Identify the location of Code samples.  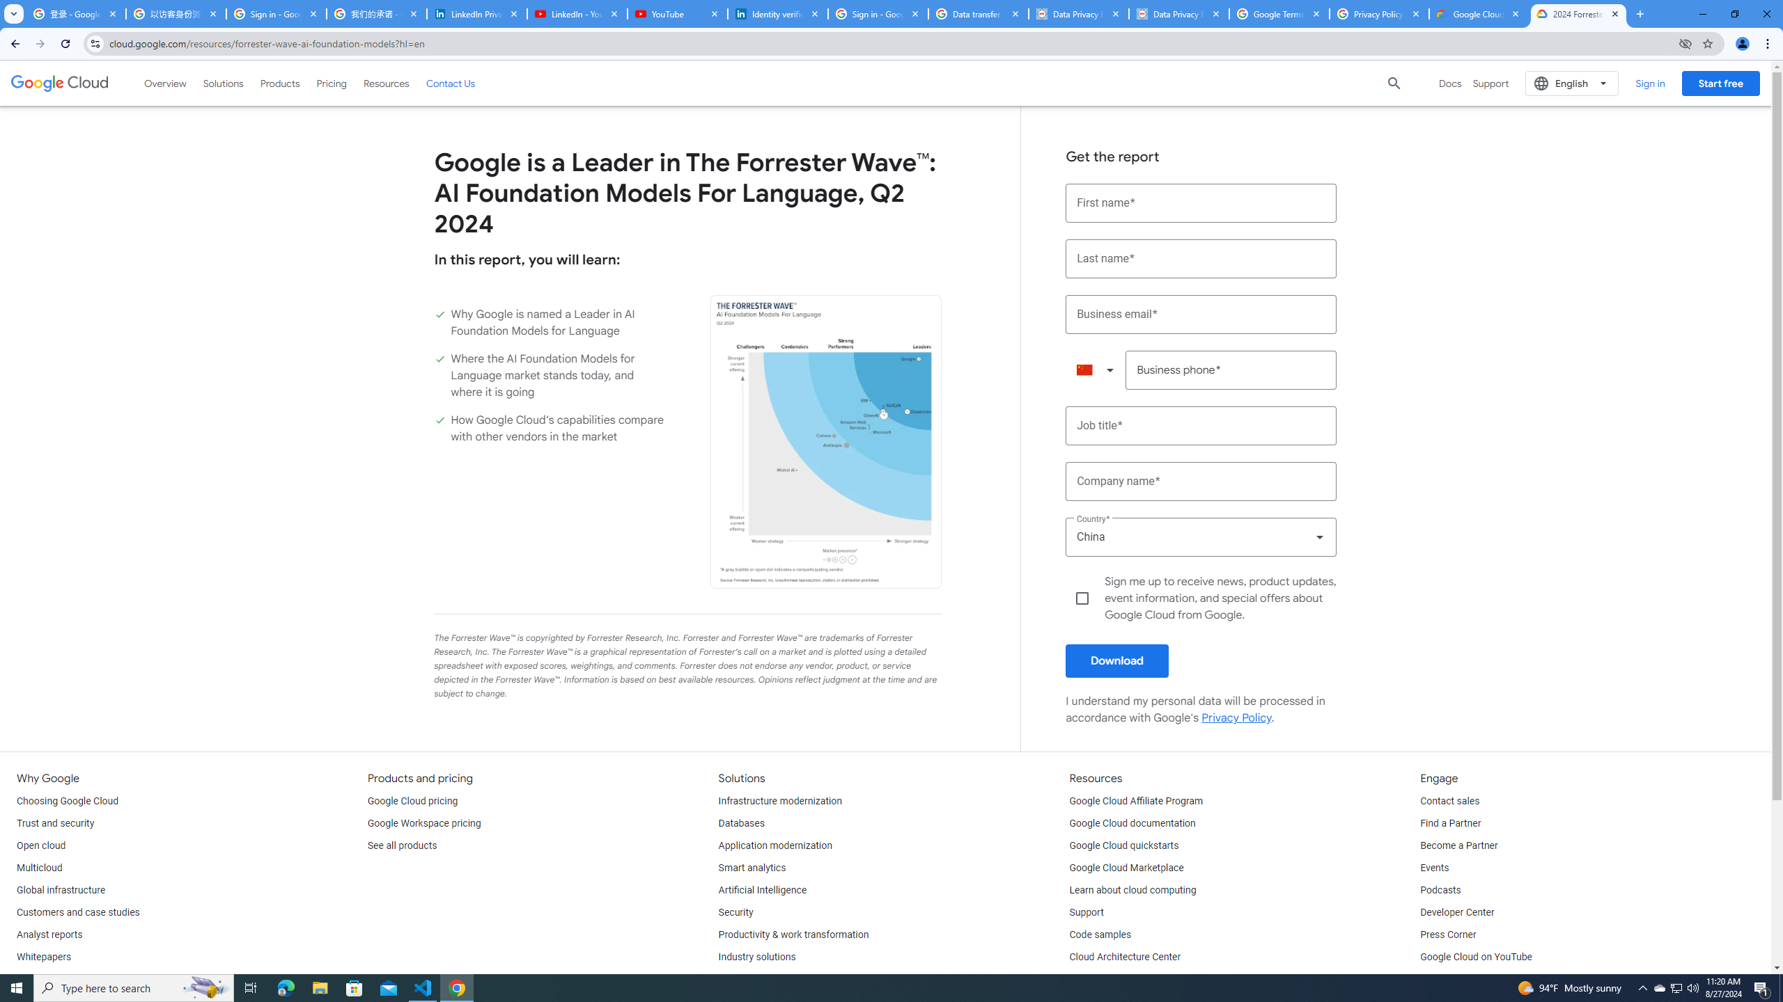
(1100, 935).